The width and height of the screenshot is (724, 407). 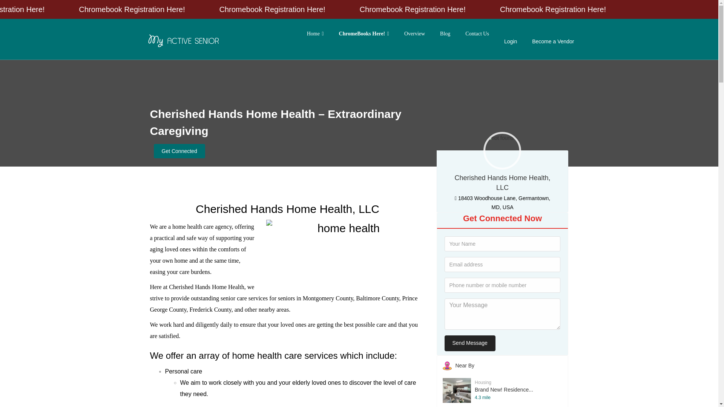 What do you see at coordinates (315, 34) in the screenshot?
I see `Home` at bounding box center [315, 34].